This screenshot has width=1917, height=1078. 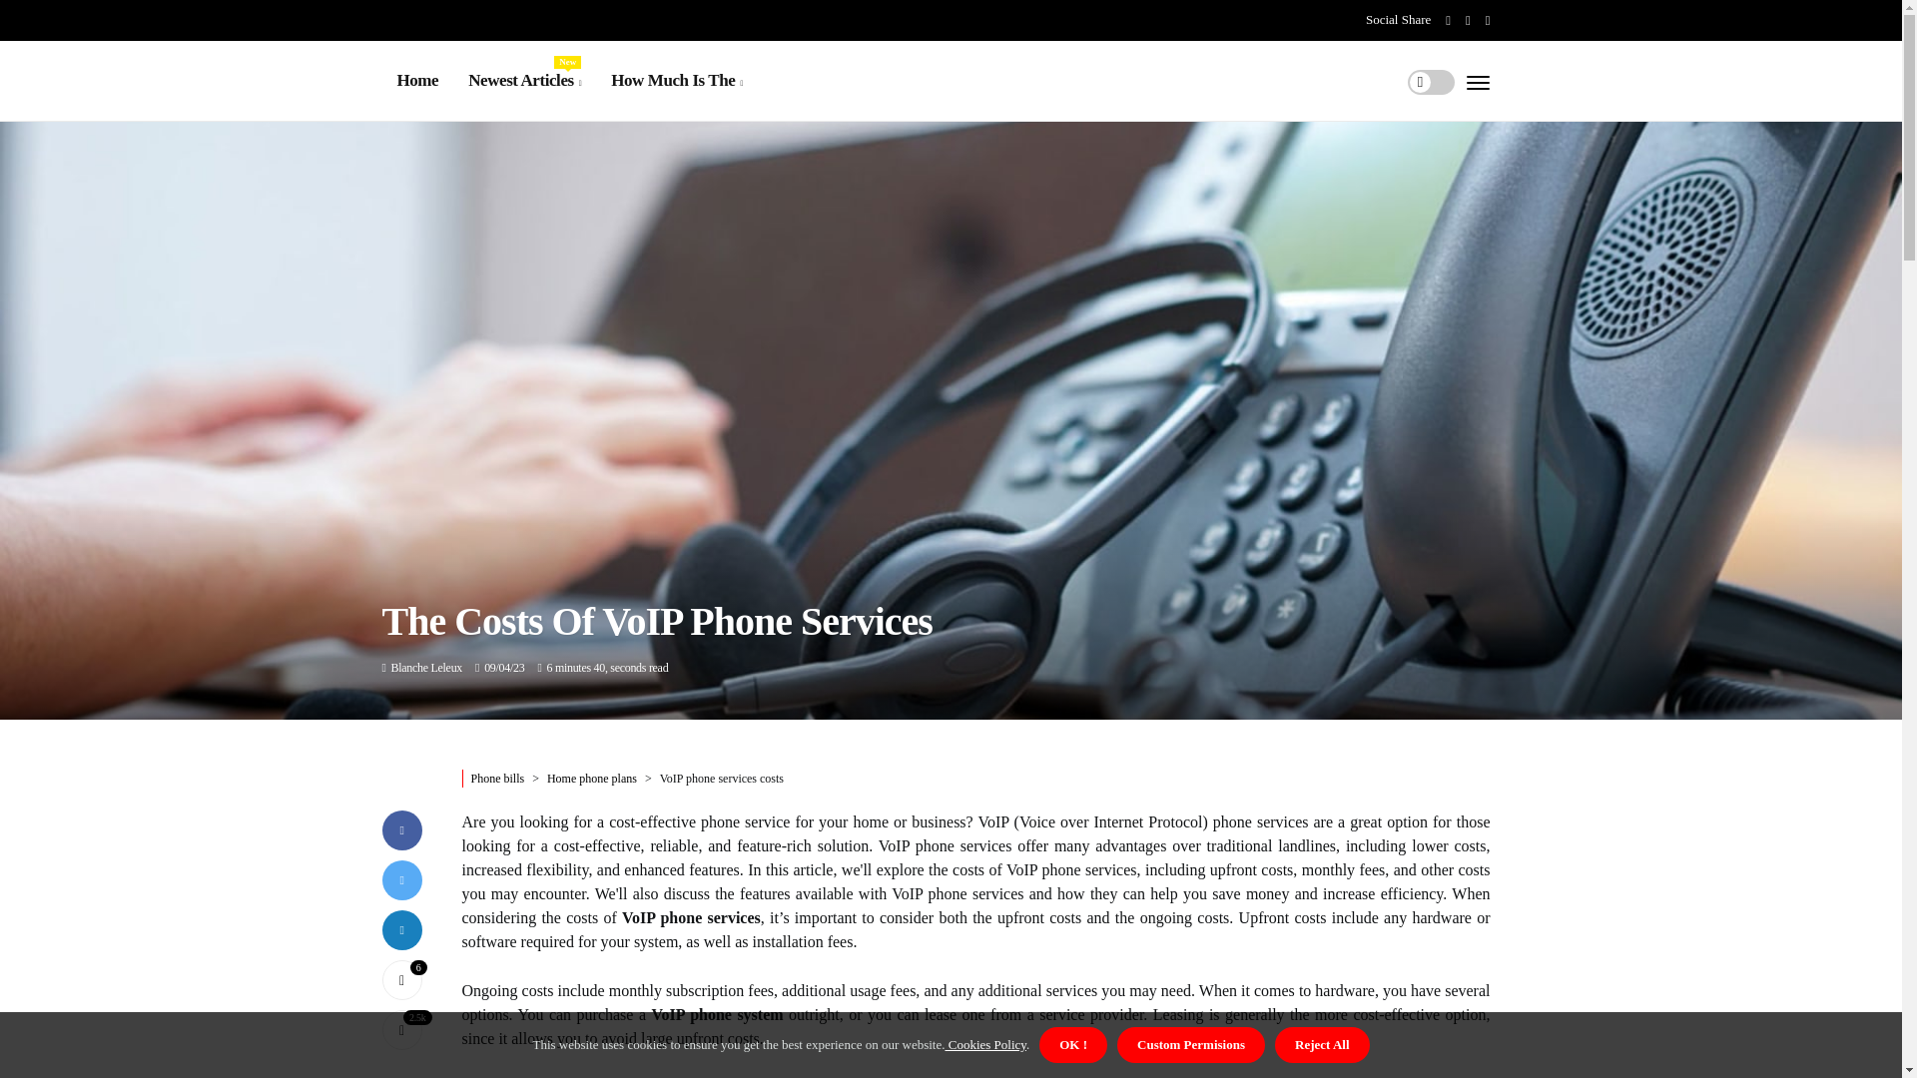 What do you see at coordinates (401, 980) in the screenshot?
I see `Like` at bounding box center [401, 980].